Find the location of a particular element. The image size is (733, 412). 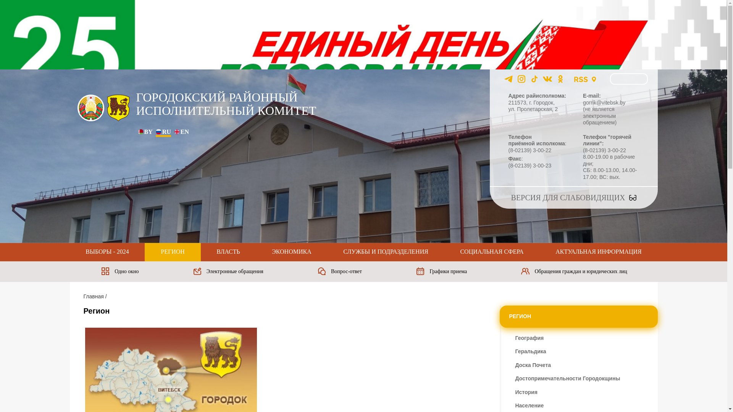

rss is located at coordinates (581, 79).